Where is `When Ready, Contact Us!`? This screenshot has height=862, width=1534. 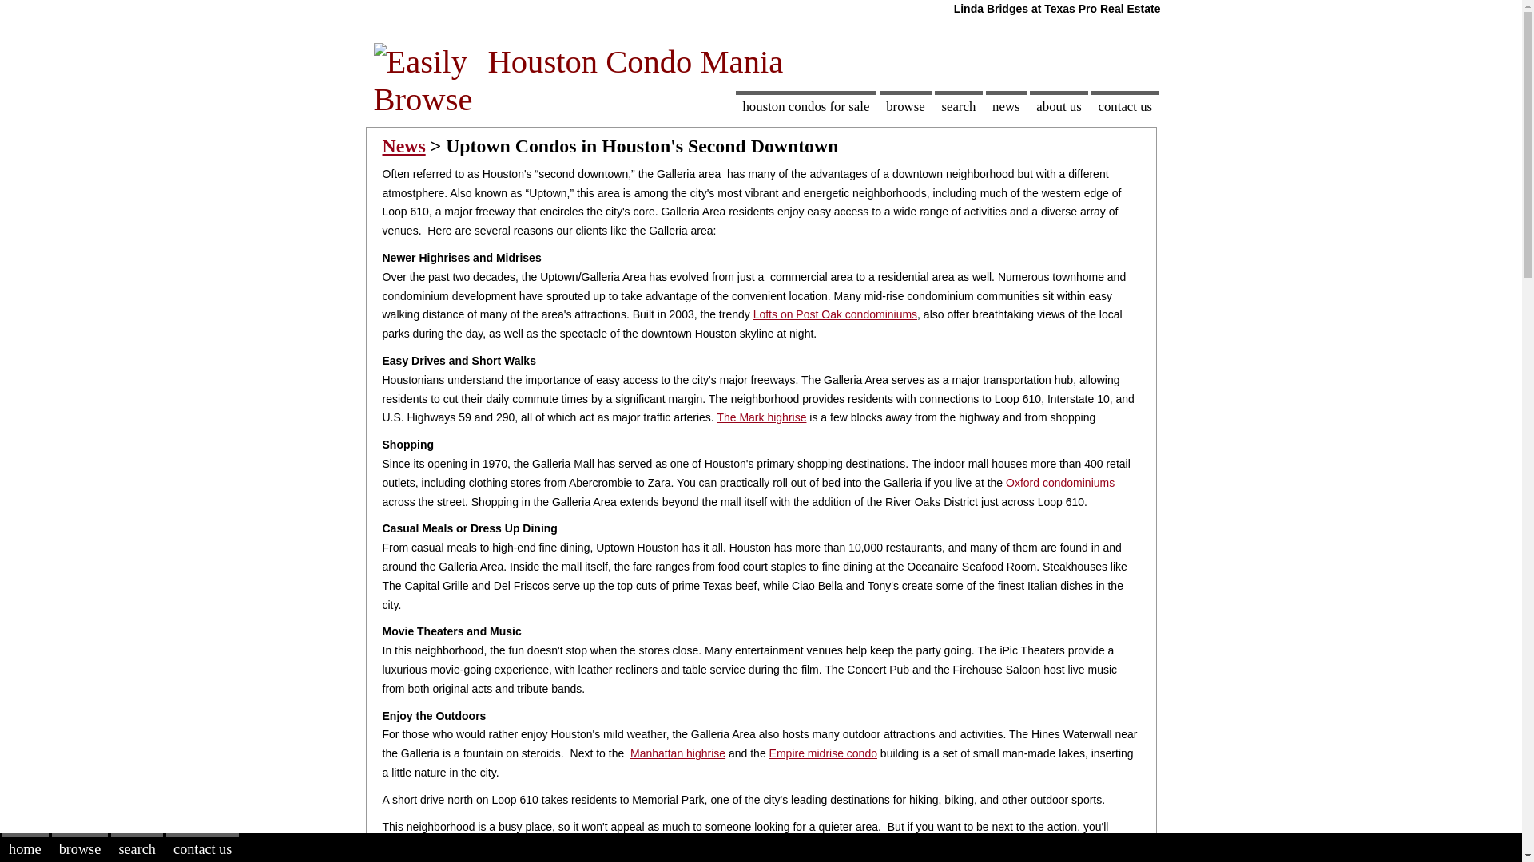 When Ready, Contact Us! is located at coordinates (1124, 105).